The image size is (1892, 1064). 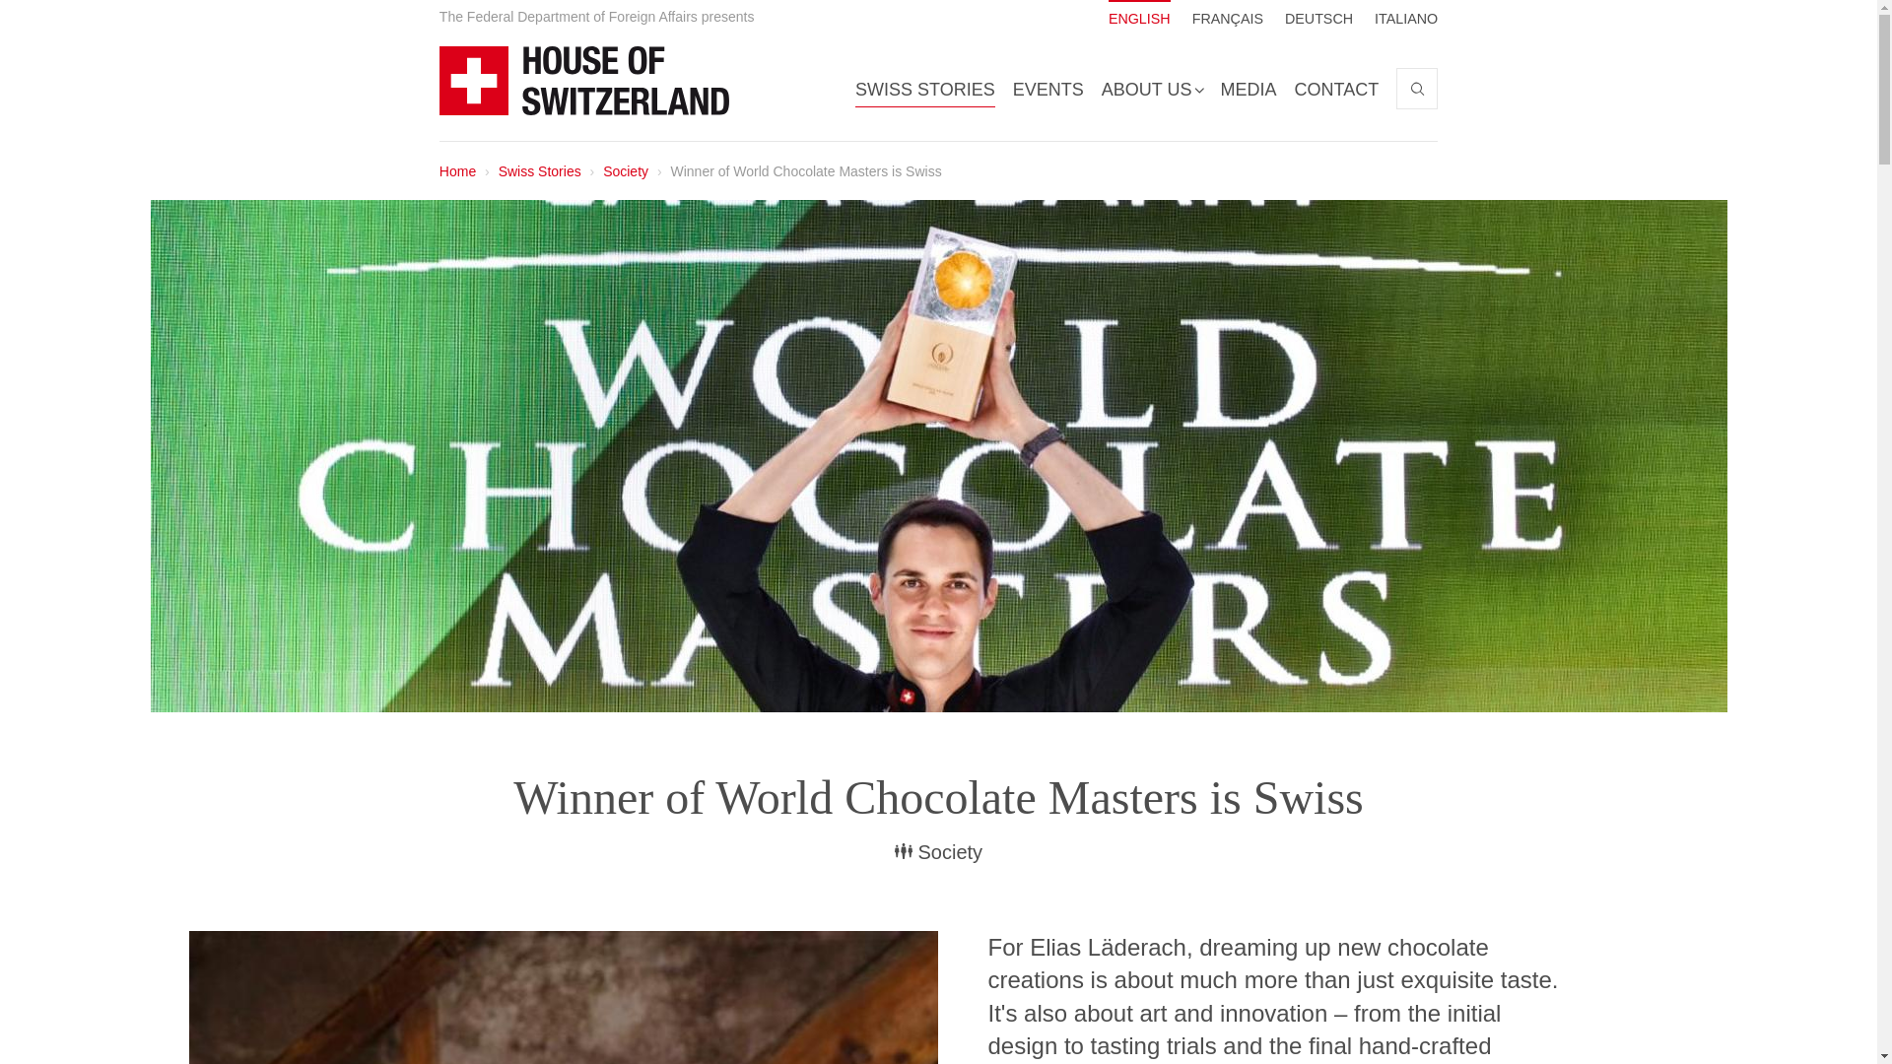 I want to click on MEDIA, so click(x=1248, y=87).